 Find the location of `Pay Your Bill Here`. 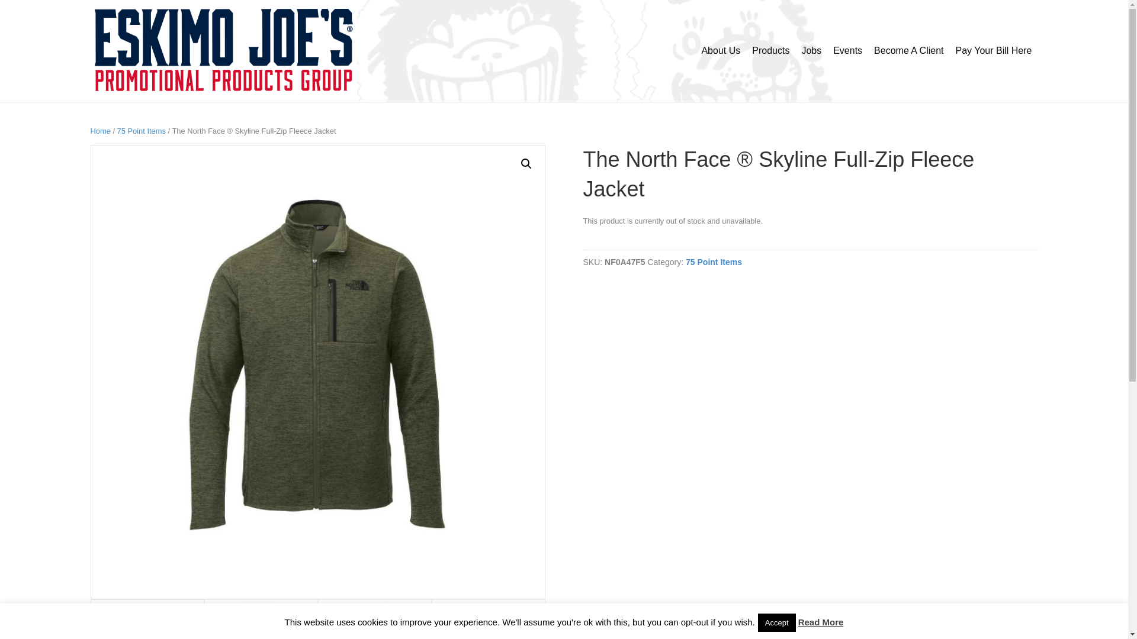

Pay Your Bill Here is located at coordinates (994, 51).